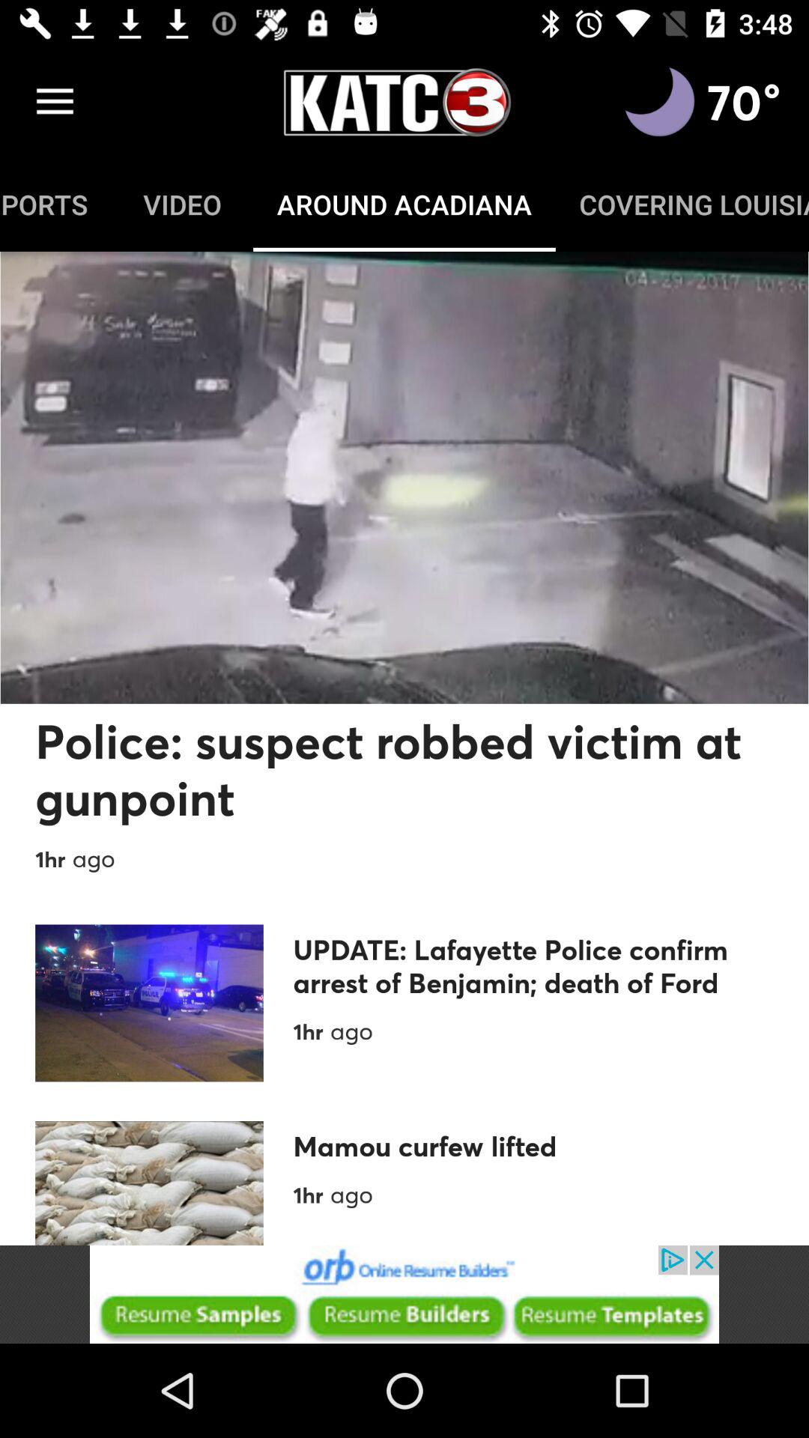  What do you see at coordinates (744, 102) in the screenshot?
I see `select the text 70 on the top right corner of the  web page` at bounding box center [744, 102].